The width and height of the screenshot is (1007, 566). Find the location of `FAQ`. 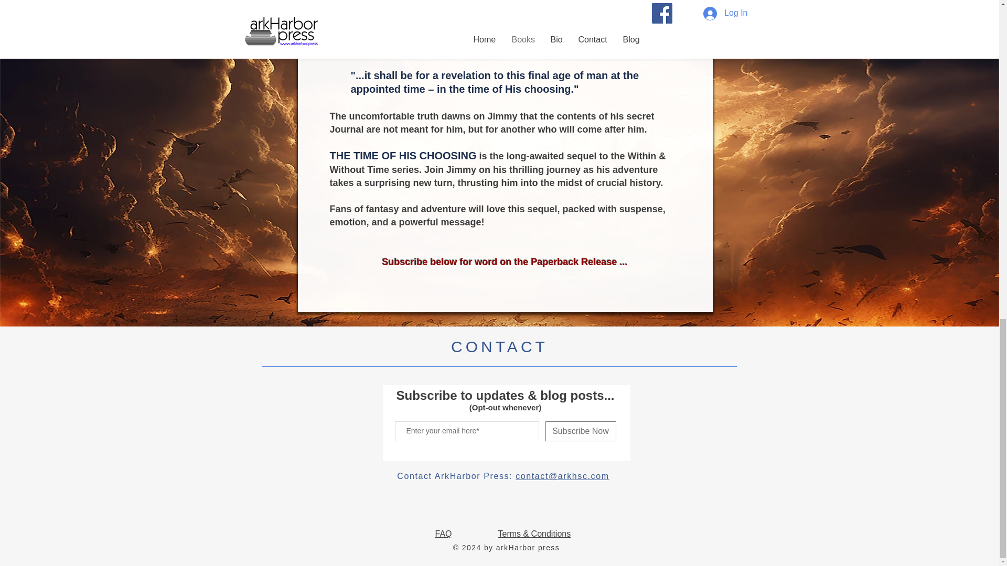

FAQ is located at coordinates (444, 534).